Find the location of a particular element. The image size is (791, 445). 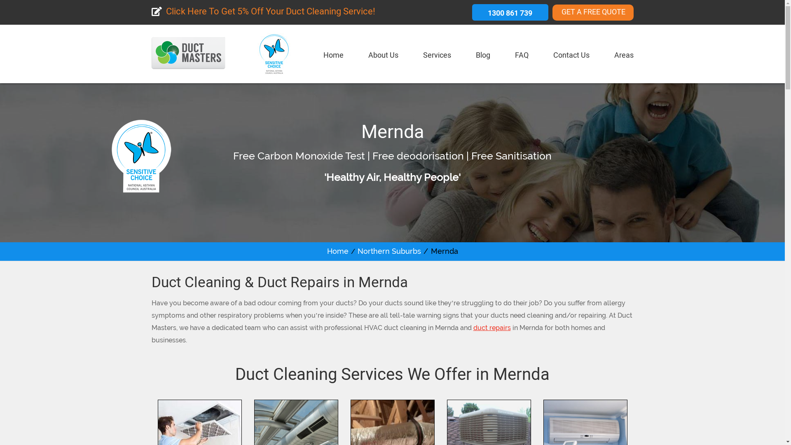

Click Here To Get 5% Off Your Duct Cleaning Service! is located at coordinates (264, 12).